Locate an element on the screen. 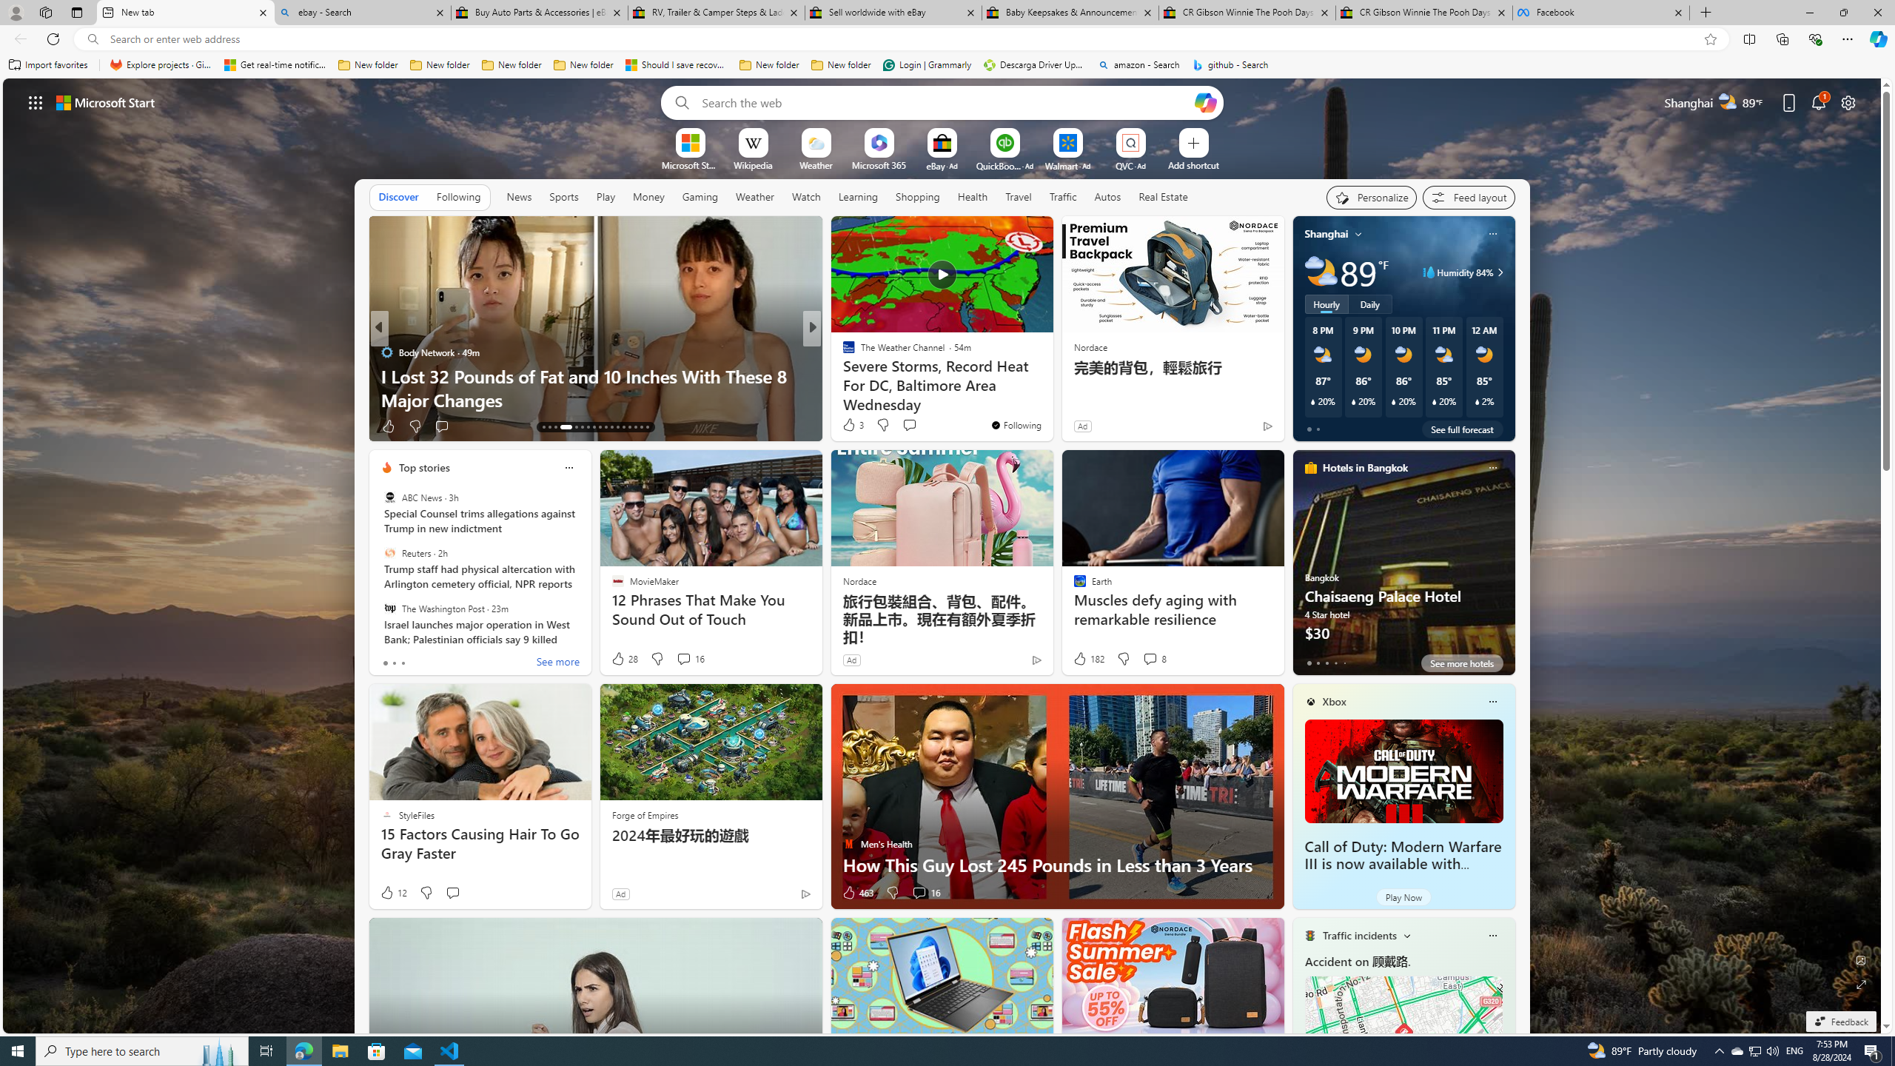 This screenshot has width=1895, height=1066. TheStreet is located at coordinates (842, 375).